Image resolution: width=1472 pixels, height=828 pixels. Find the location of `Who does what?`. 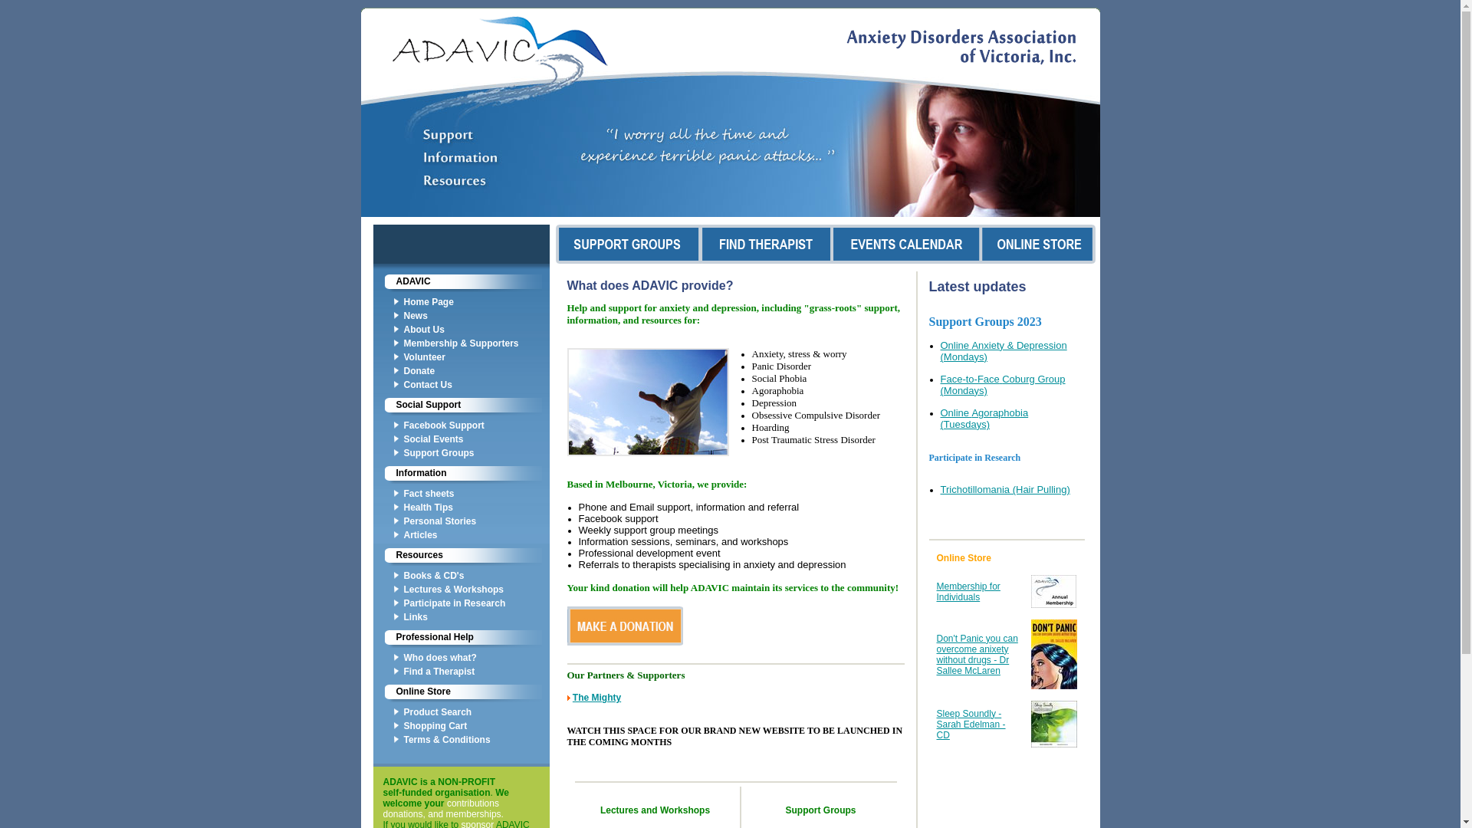

Who does what? is located at coordinates (476, 658).